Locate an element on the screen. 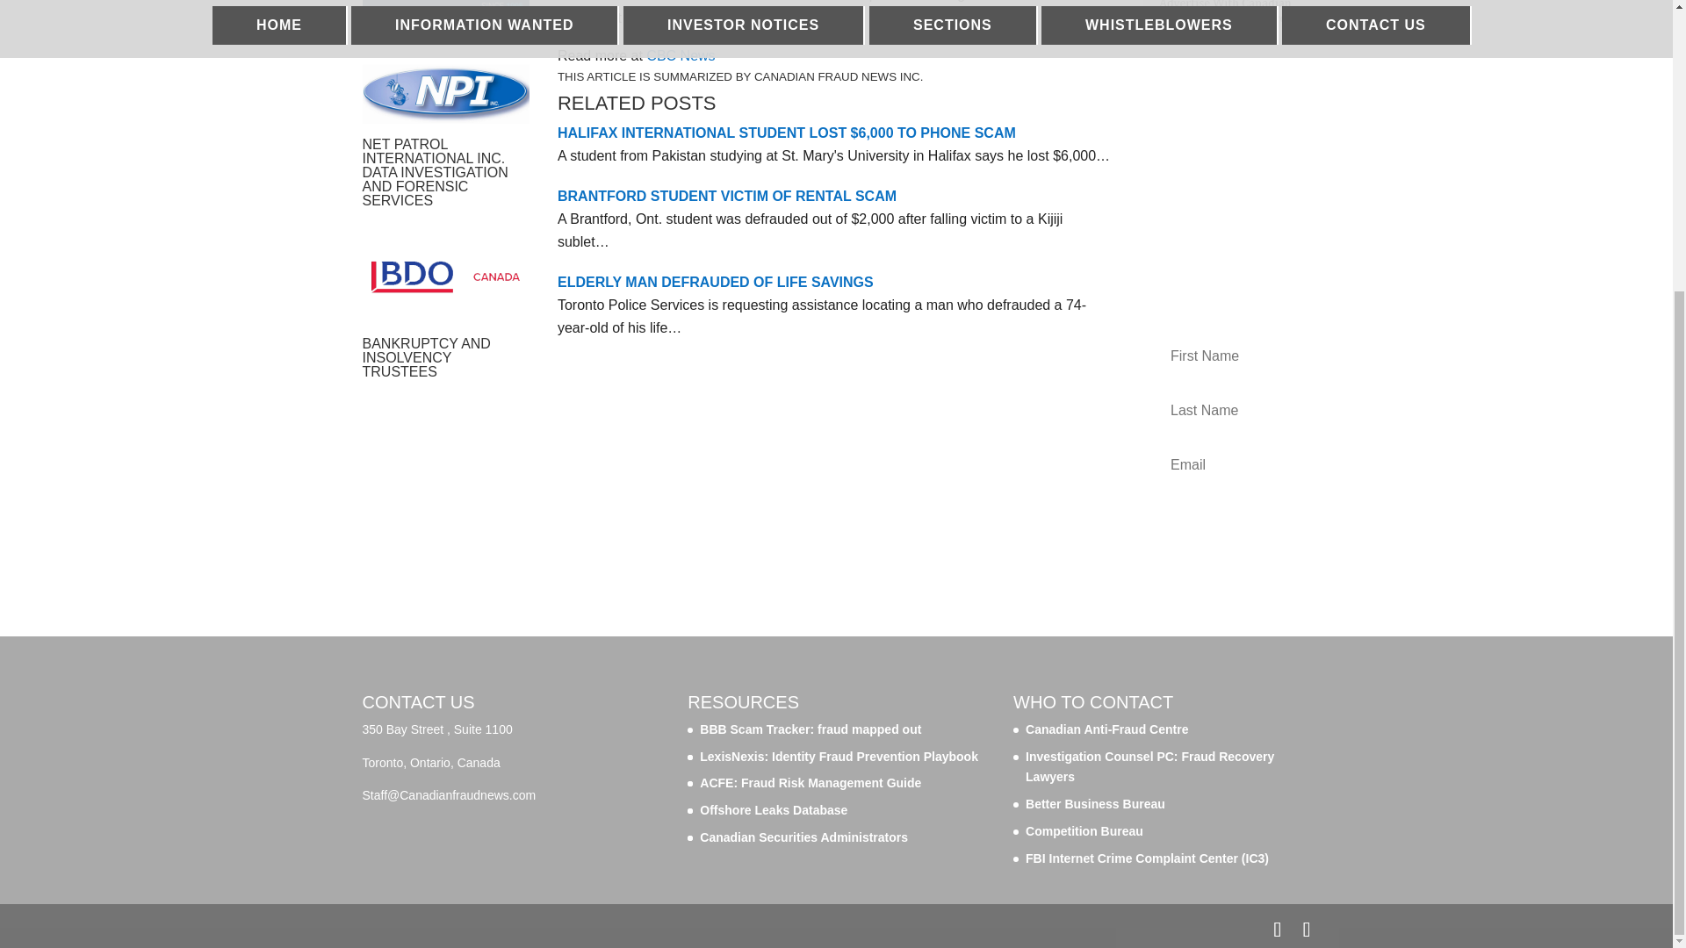 This screenshot has width=1686, height=948. Offshore Leaks Database is located at coordinates (773, 809).